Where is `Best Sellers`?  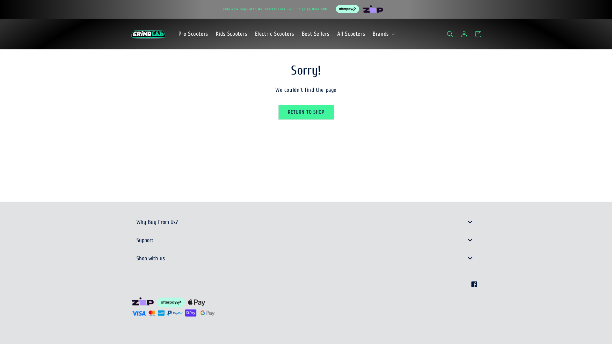
Best Sellers is located at coordinates (316, 34).